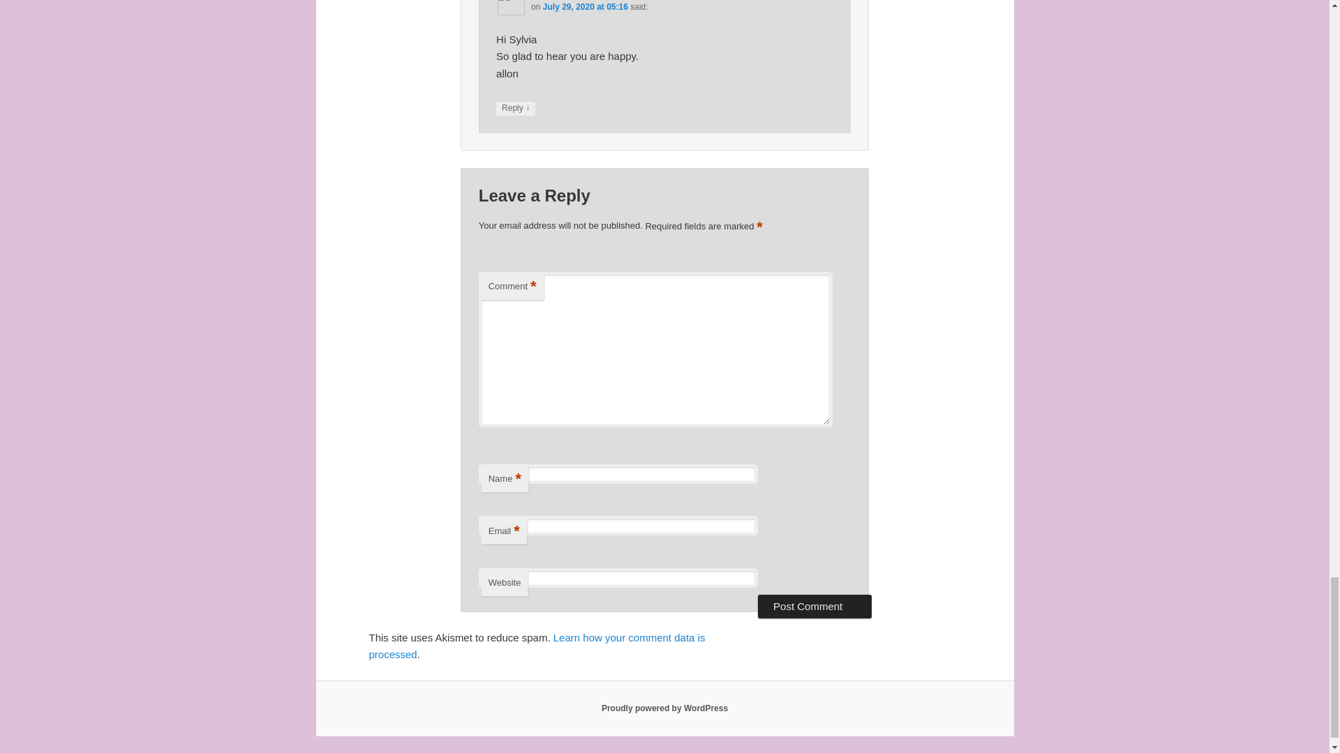 This screenshot has height=753, width=1340. Describe the element at coordinates (664, 708) in the screenshot. I see `Proudly powered by WordPress` at that location.